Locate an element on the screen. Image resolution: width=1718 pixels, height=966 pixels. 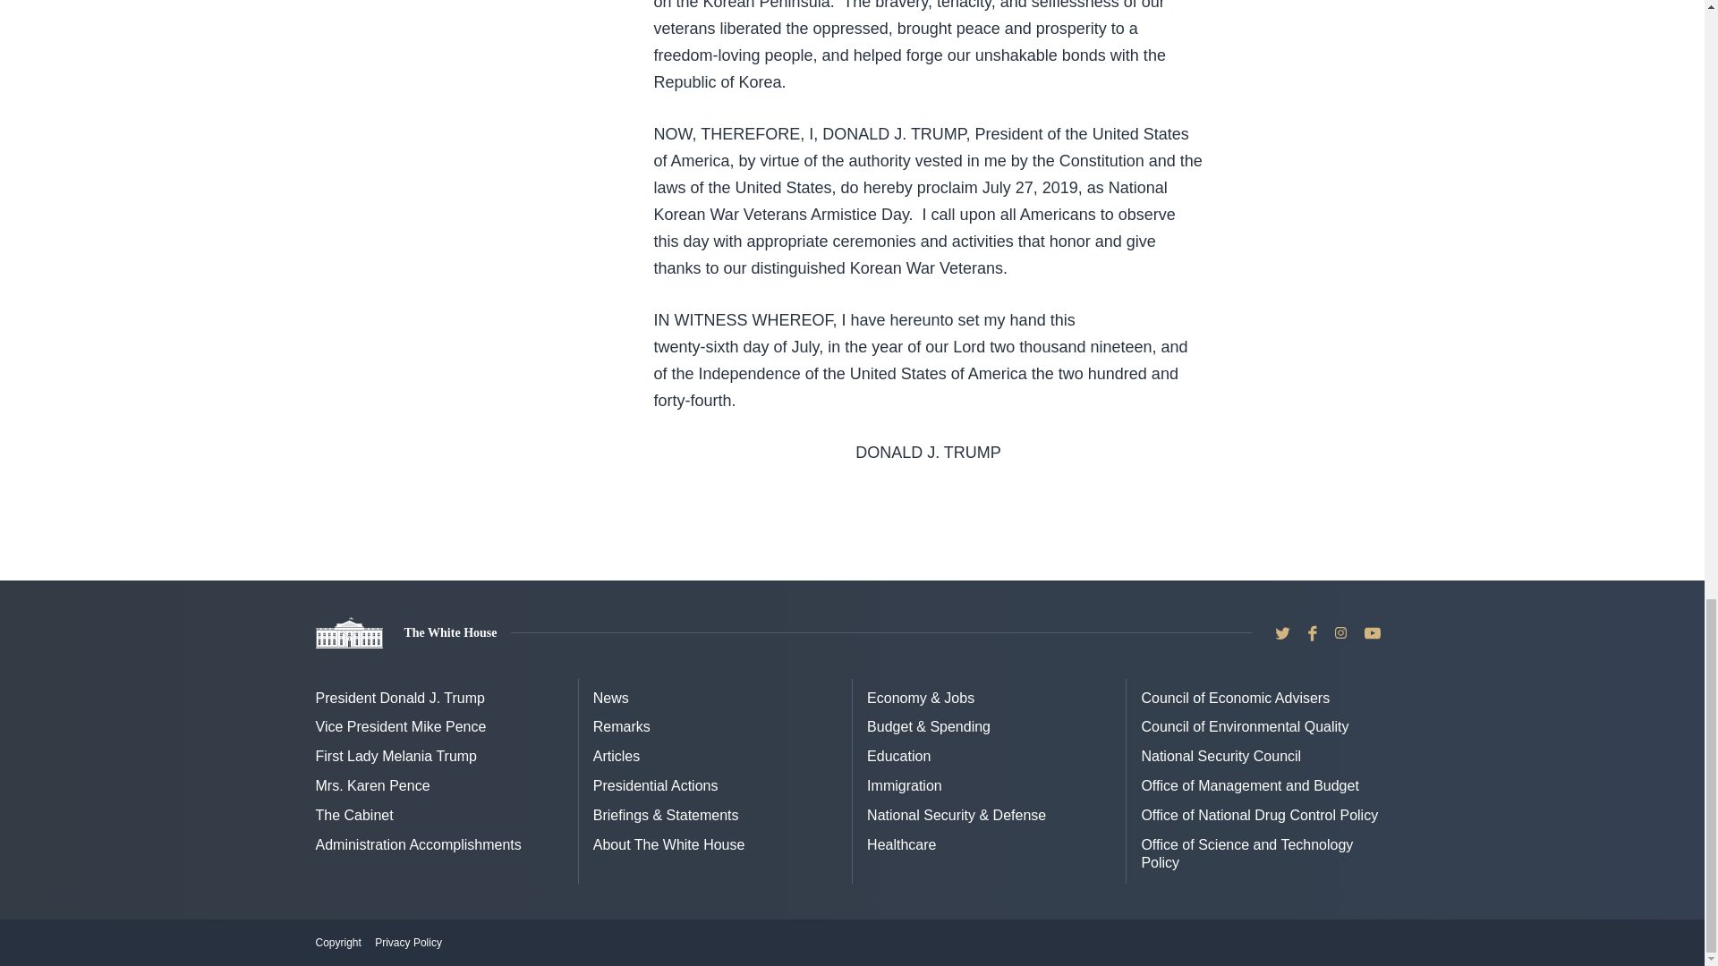
President Donald J. Trump is located at coordinates (399, 698).